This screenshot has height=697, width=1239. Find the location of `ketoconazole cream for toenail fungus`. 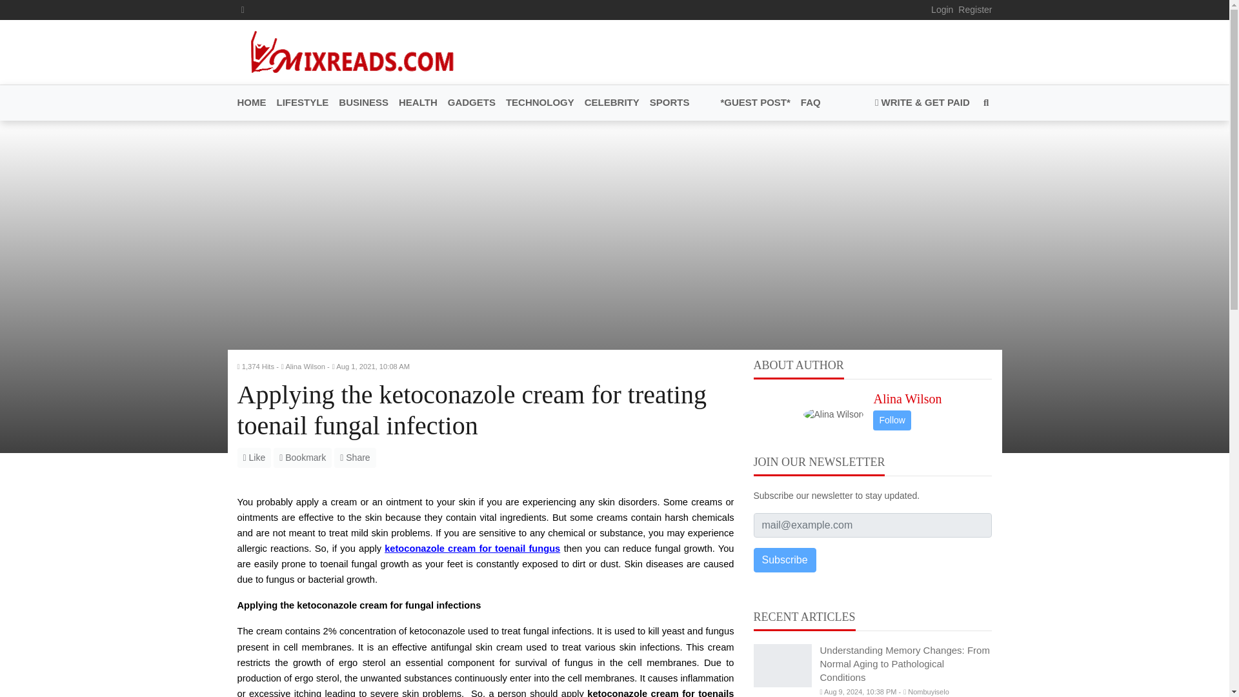

ketoconazole cream for toenail fungus is located at coordinates (472, 547).